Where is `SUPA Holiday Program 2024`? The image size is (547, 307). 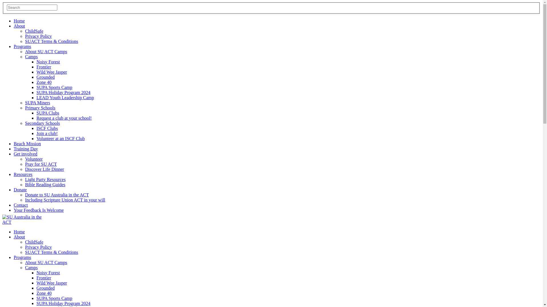 SUPA Holiday Program 2024 is located at coordinates (63, 304).